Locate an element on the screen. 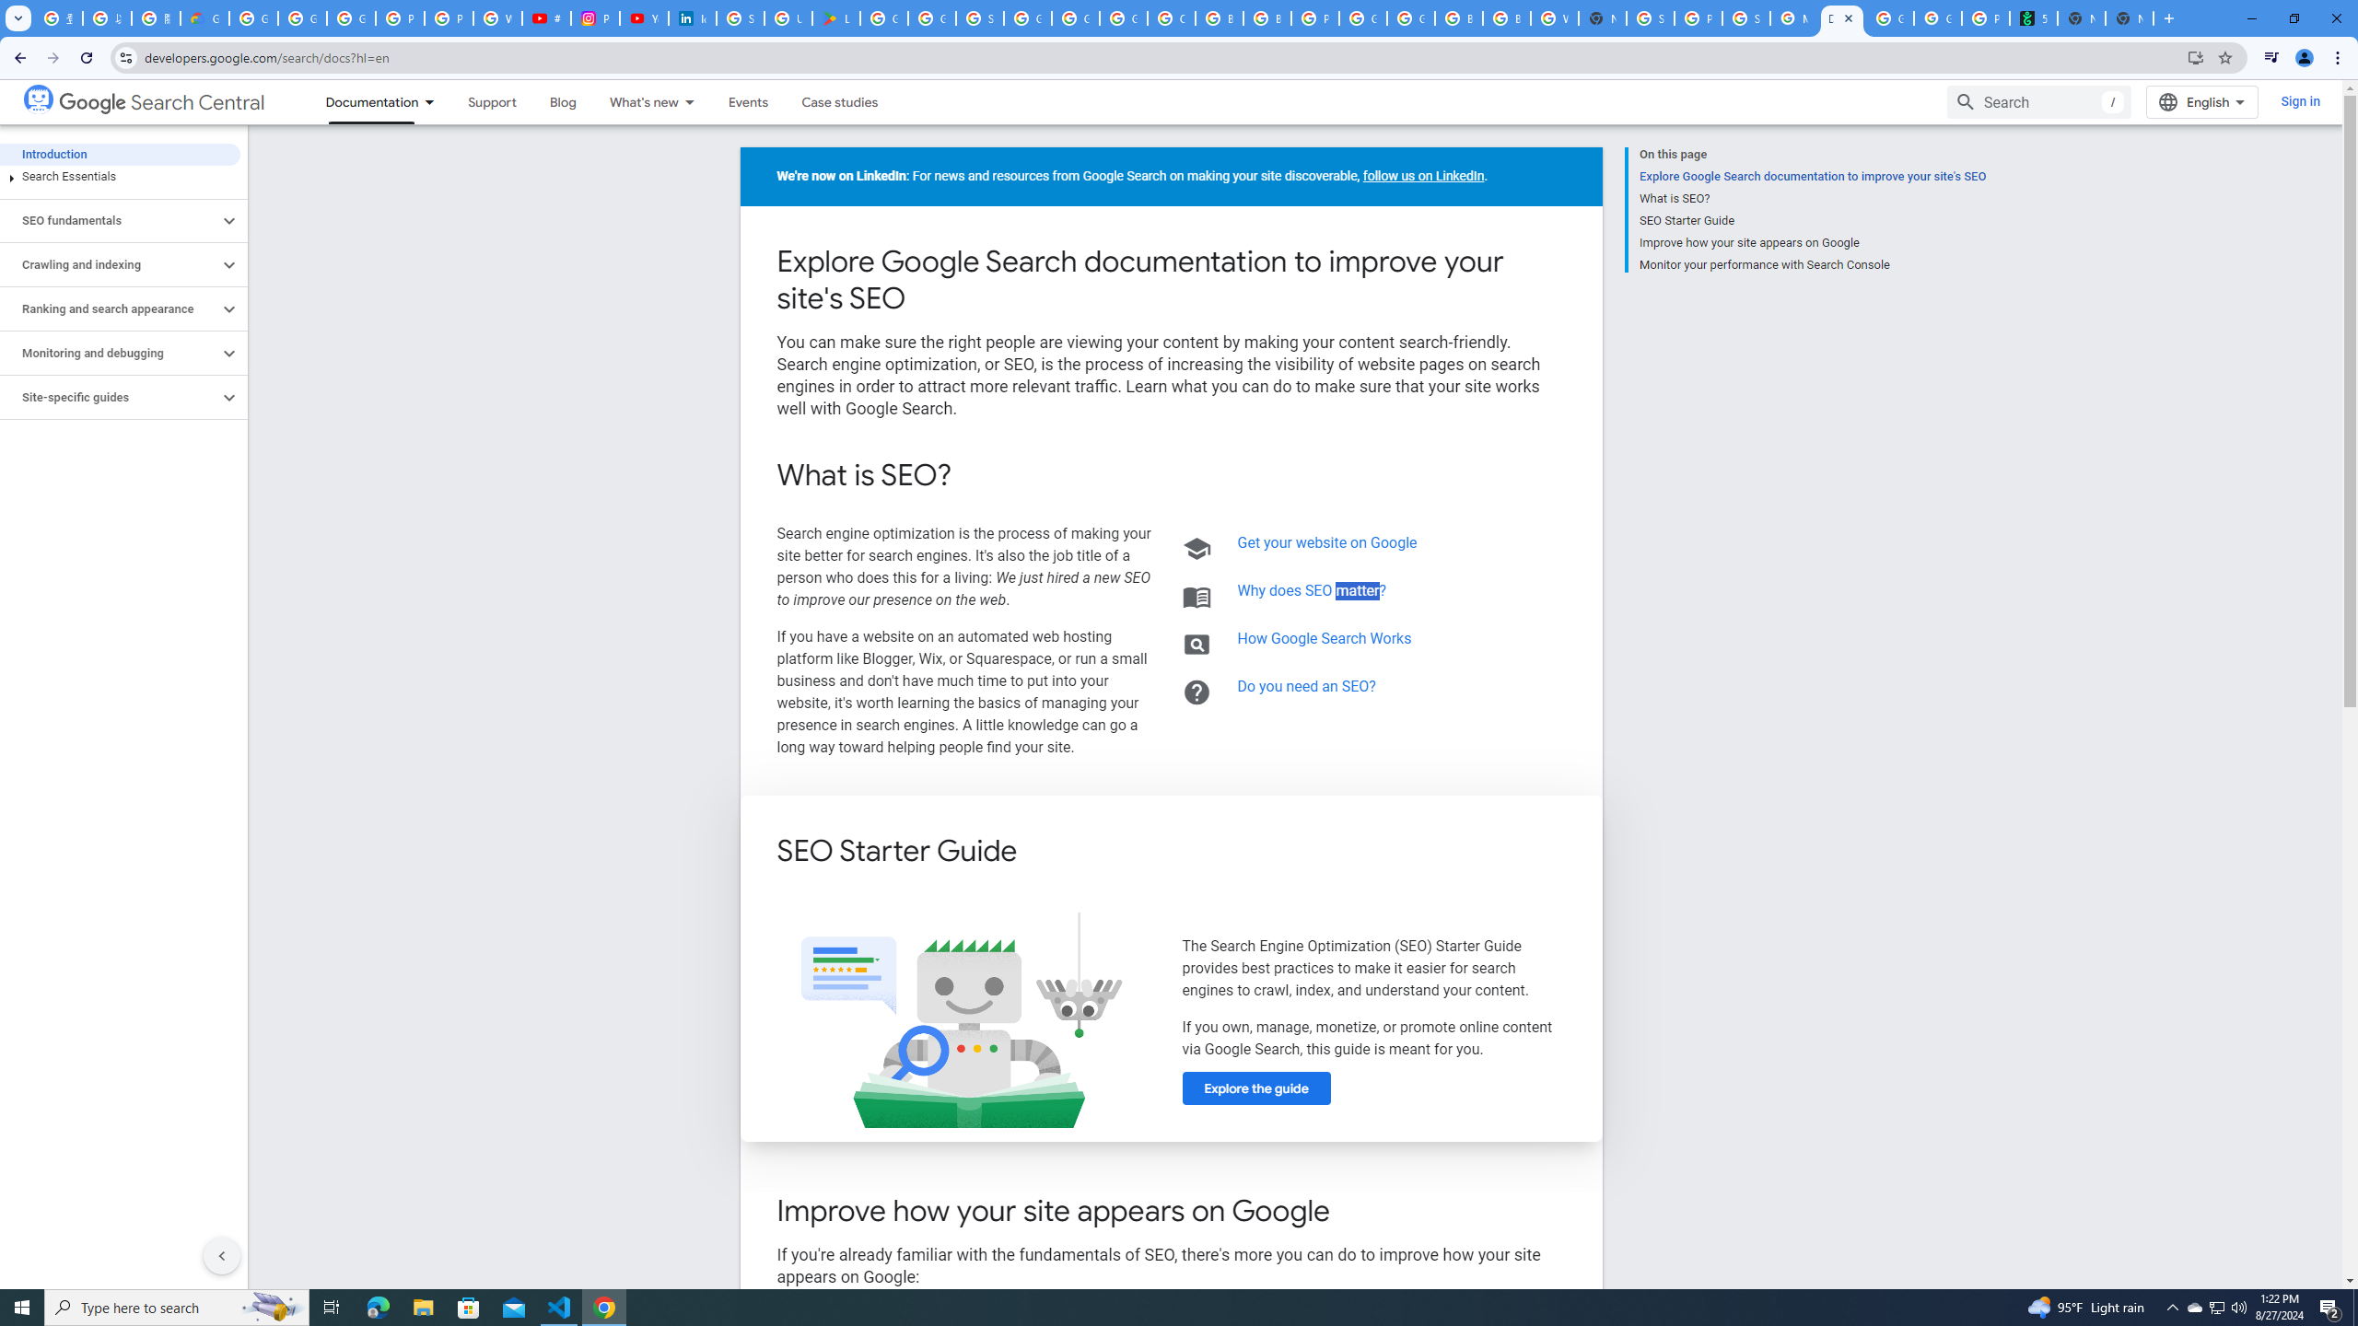 The width and height of the screenshot is (2358, 1326). Improve how your site appears on Google is located at coordinates (1812, 243).